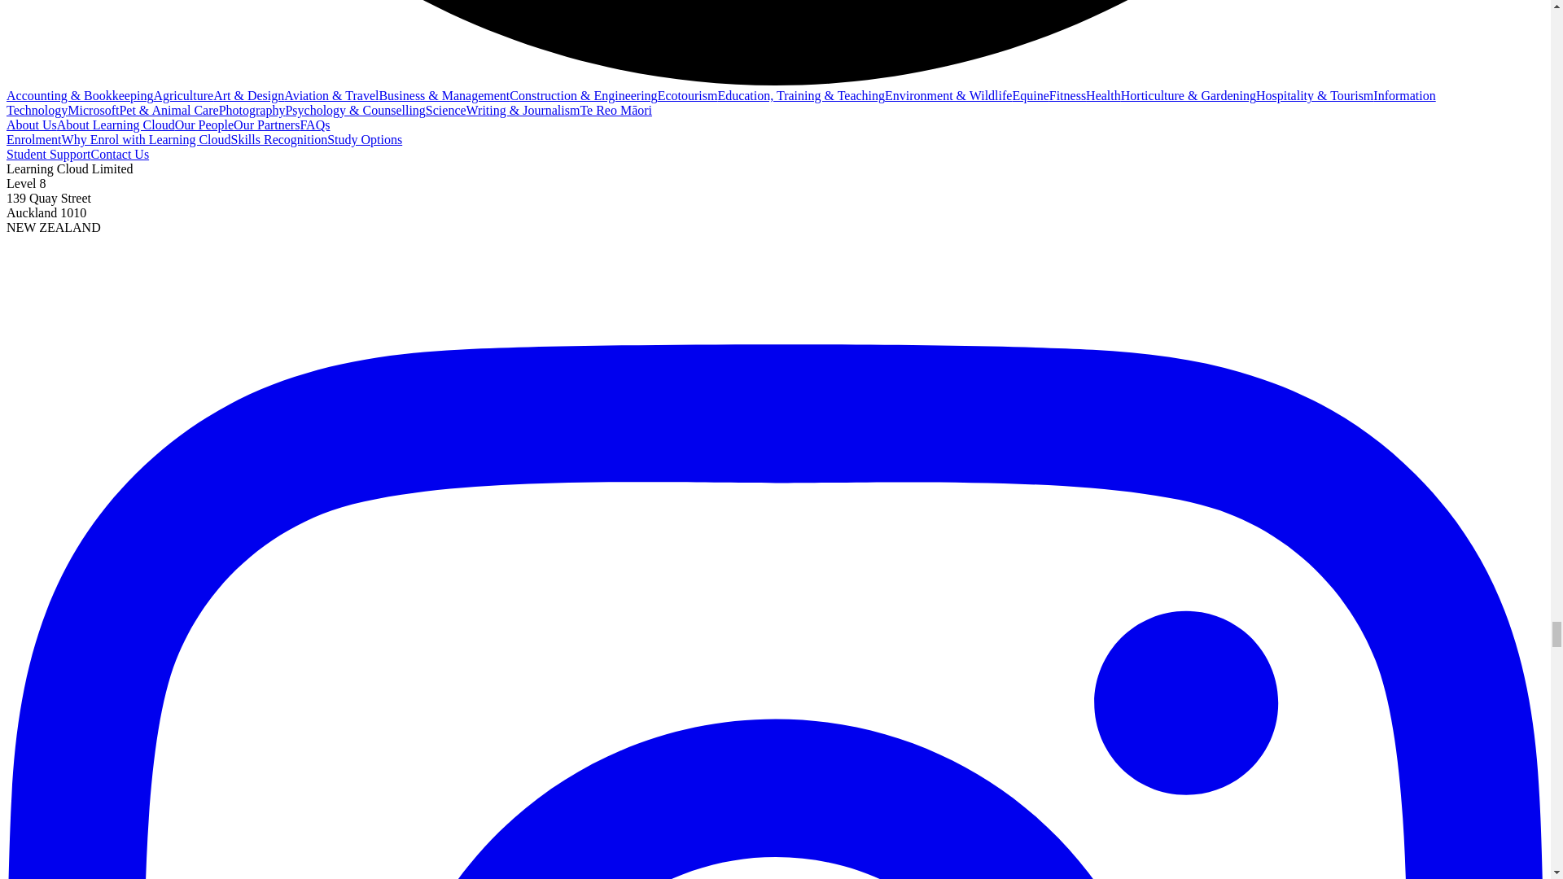 The width and height of the screenshot is (1563, 879). Describe the element at coordinates (721, 103) in the screenshot. I see `Information Technology` at that location.